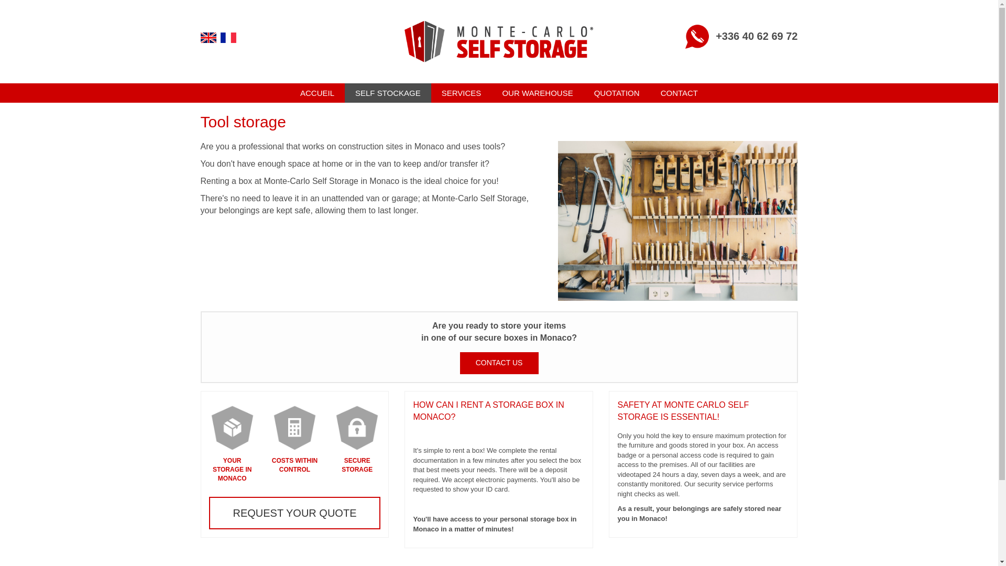 The height and width of the screenshot is (566, 1006). What do you see at coordinates (317, 92) in the screenshot?
I see `ACCUEIL` at bounding box center [317, 92].